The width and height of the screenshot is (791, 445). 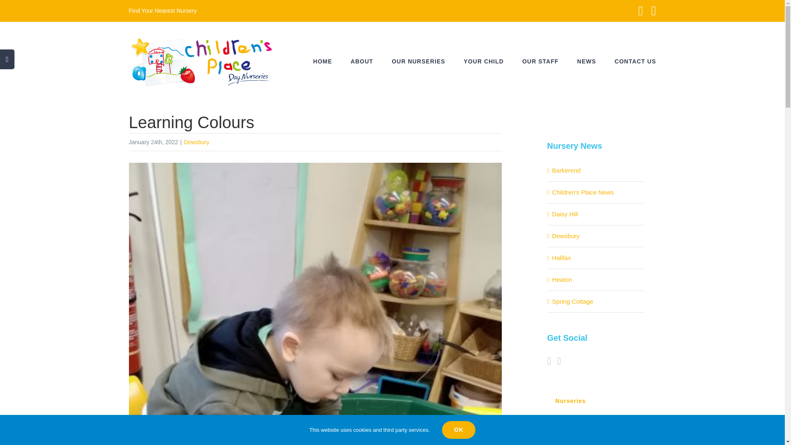 What do you see at coordinates (595, 401) in the screenshot?
I see `Back to Parent Page` at bounding box center [595, 401].